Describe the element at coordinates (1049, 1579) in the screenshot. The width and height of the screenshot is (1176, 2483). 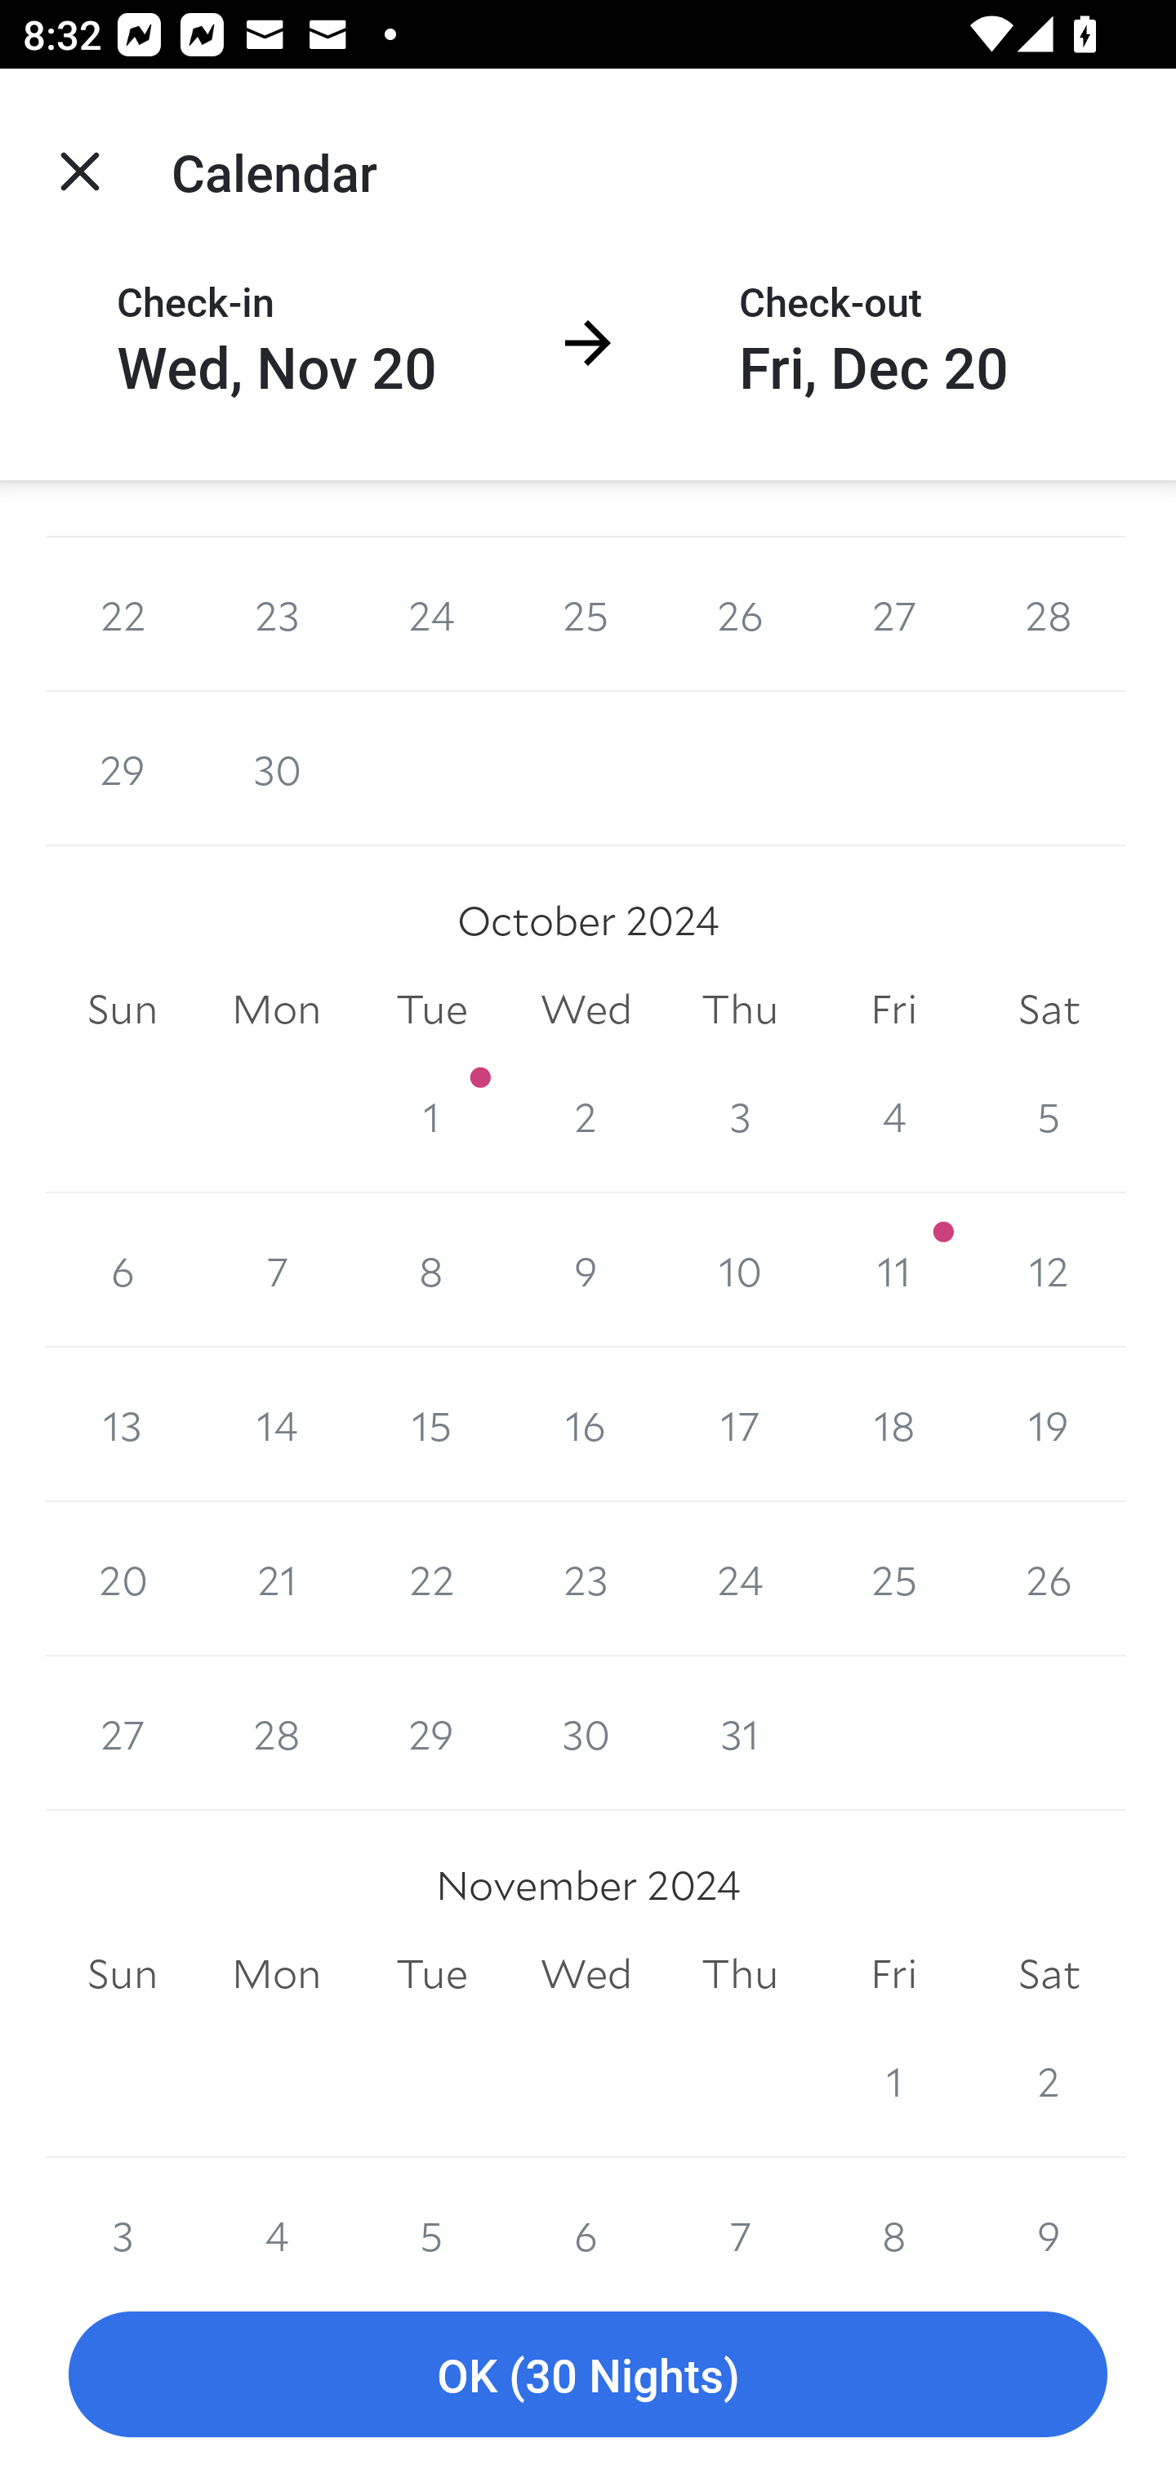
I see `26 26 October 2024` at that location.